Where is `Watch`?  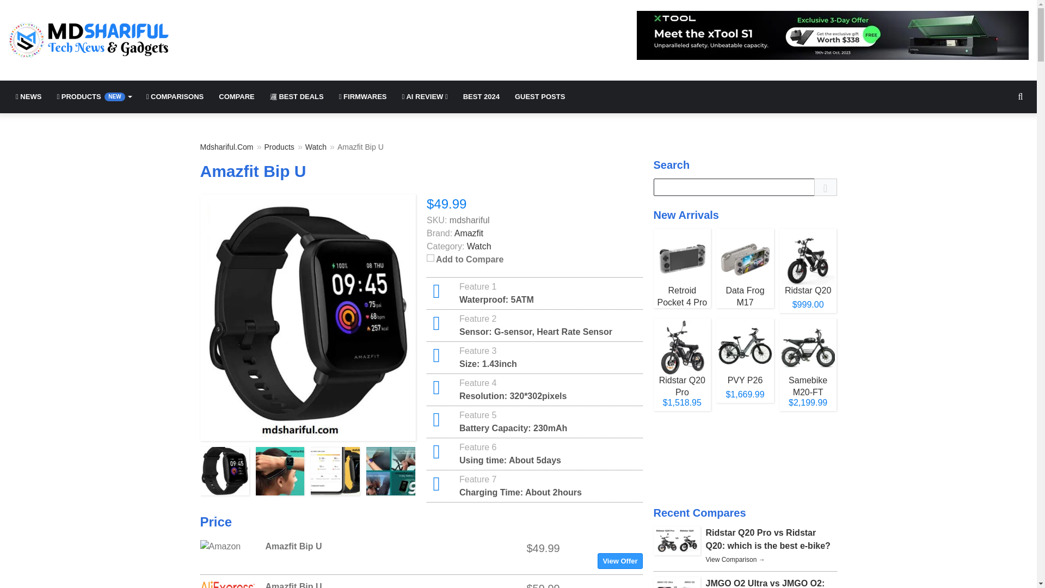 Watch is located at coordinates (479, 246).